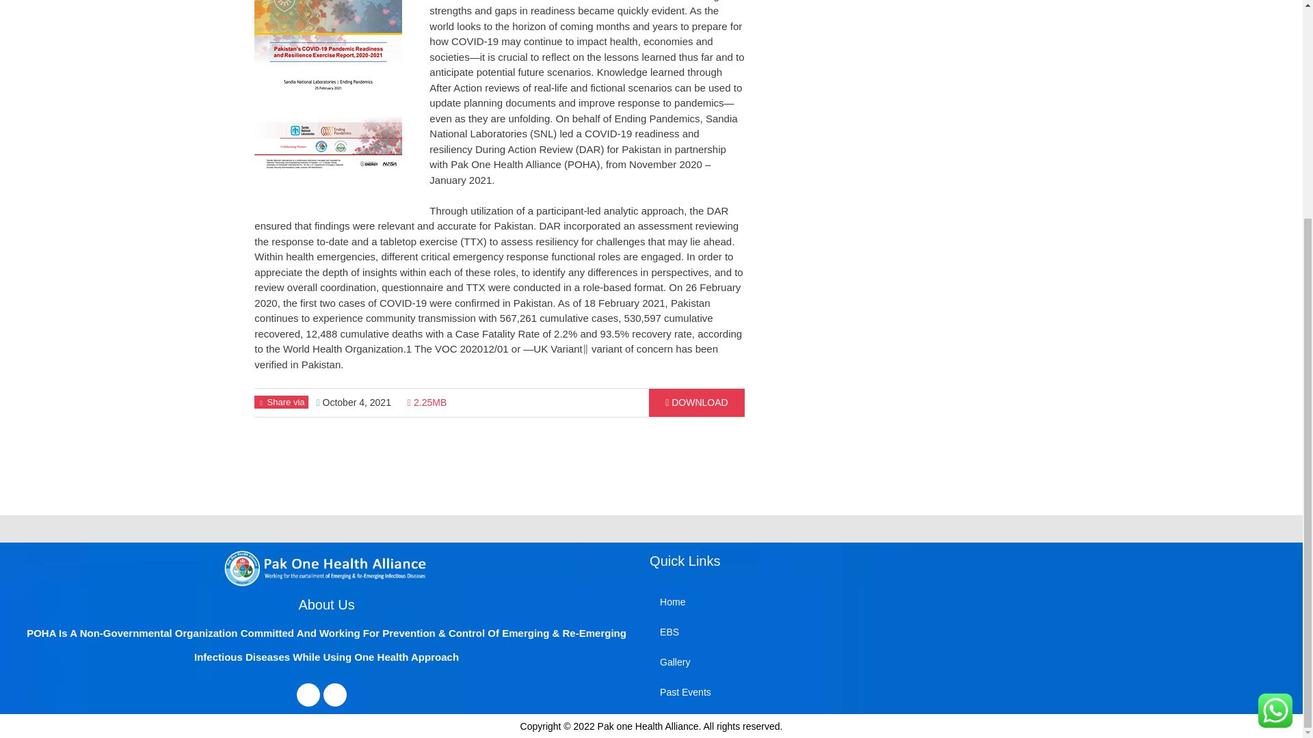 This screenshot has height=738, width=1313. What do you see at coordinates (789, 692) in the screenshot?
I see `Past Events` at bounding box center [789, 692].